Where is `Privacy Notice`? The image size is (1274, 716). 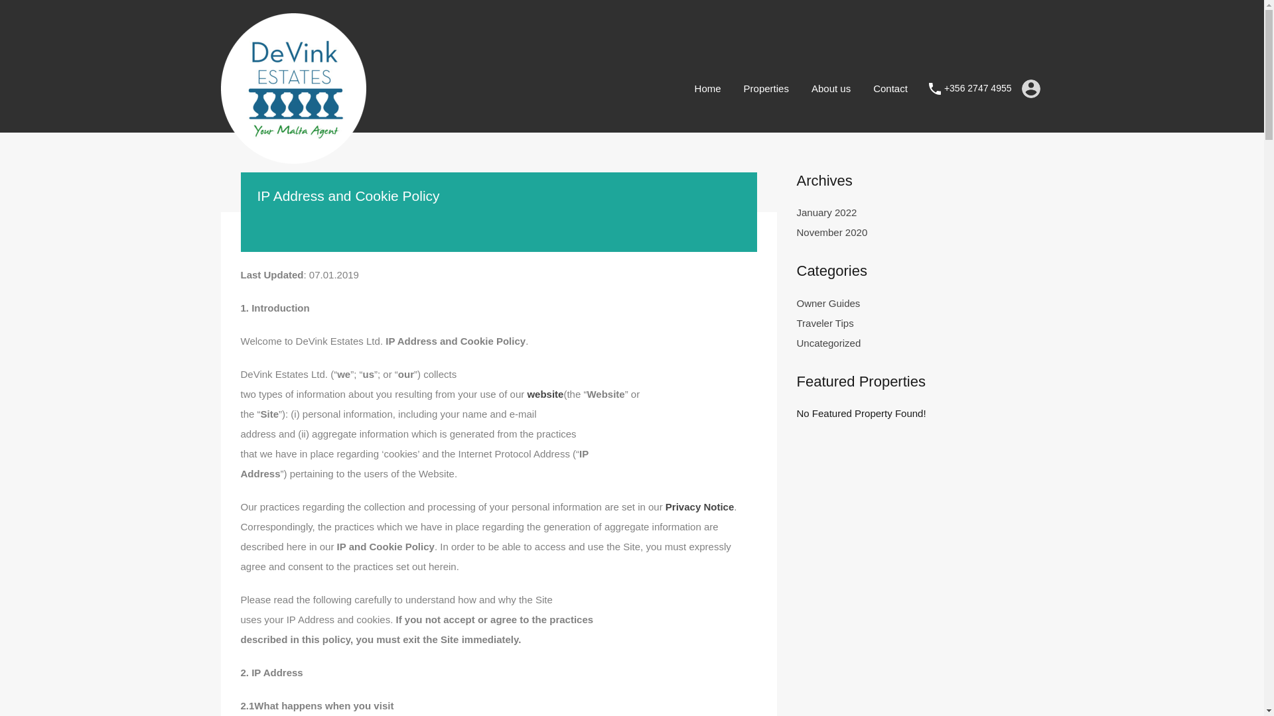 Privacy Notice is located at coordinates (699, 507).